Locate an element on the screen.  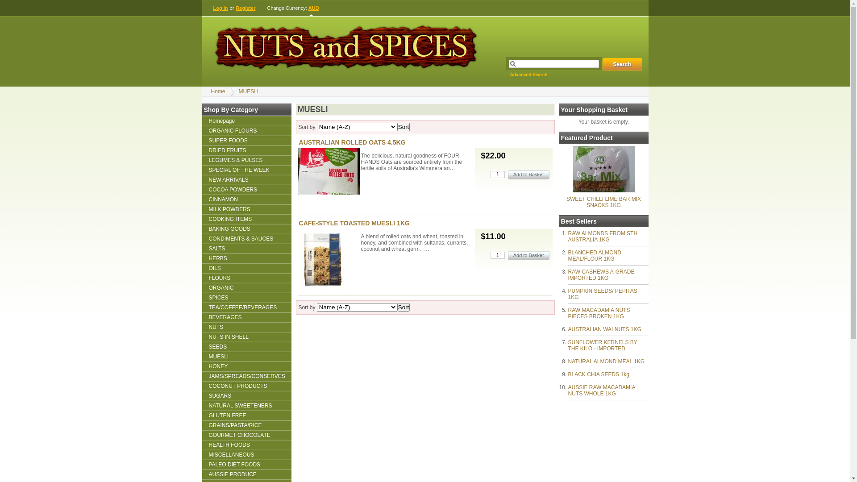
CONDIMENTS & SAUCES is located at coordinates (246, 239).